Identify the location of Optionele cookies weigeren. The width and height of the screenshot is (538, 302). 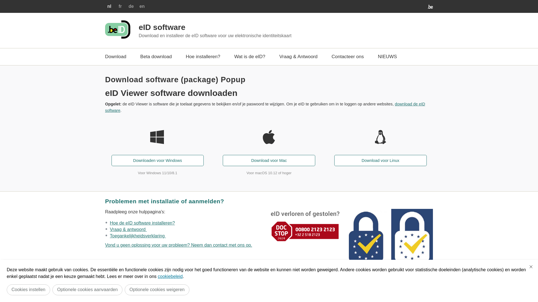
(157, 290).